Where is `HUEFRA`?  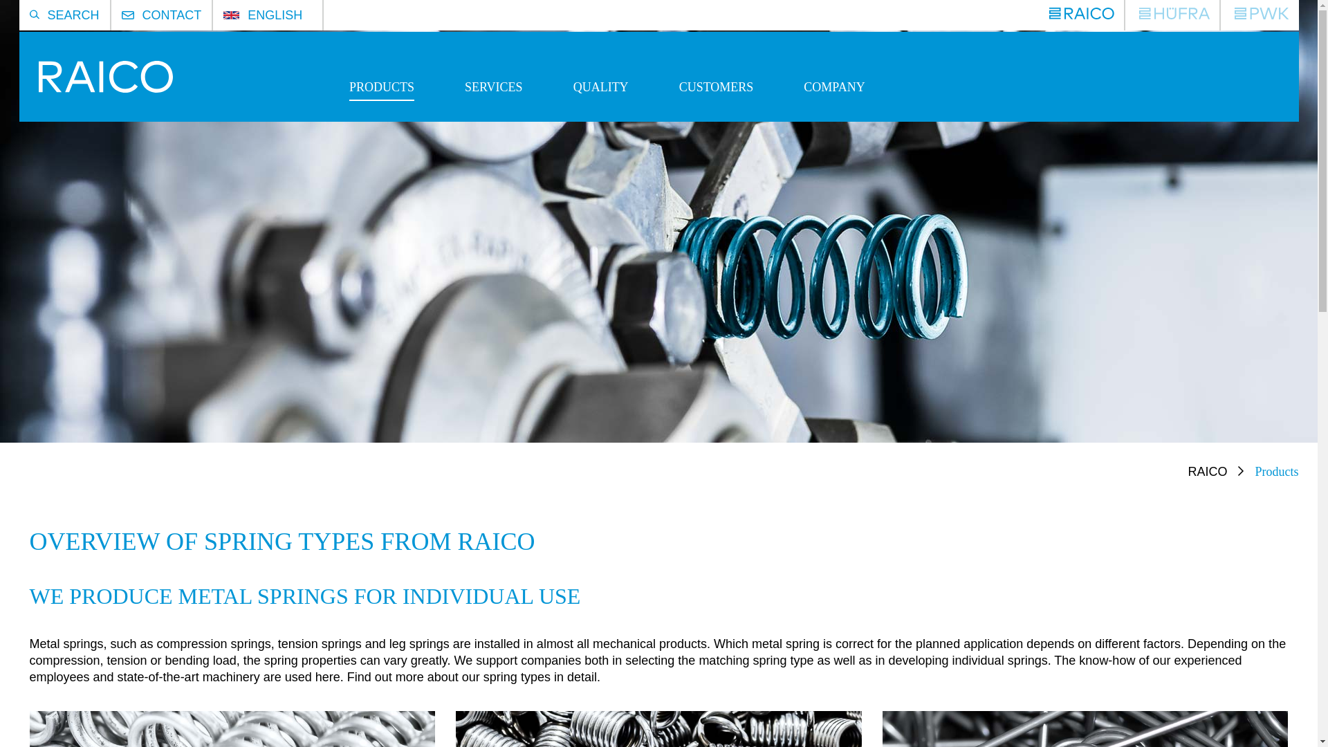
HUEFRA is located at coordinates (1174, 15).